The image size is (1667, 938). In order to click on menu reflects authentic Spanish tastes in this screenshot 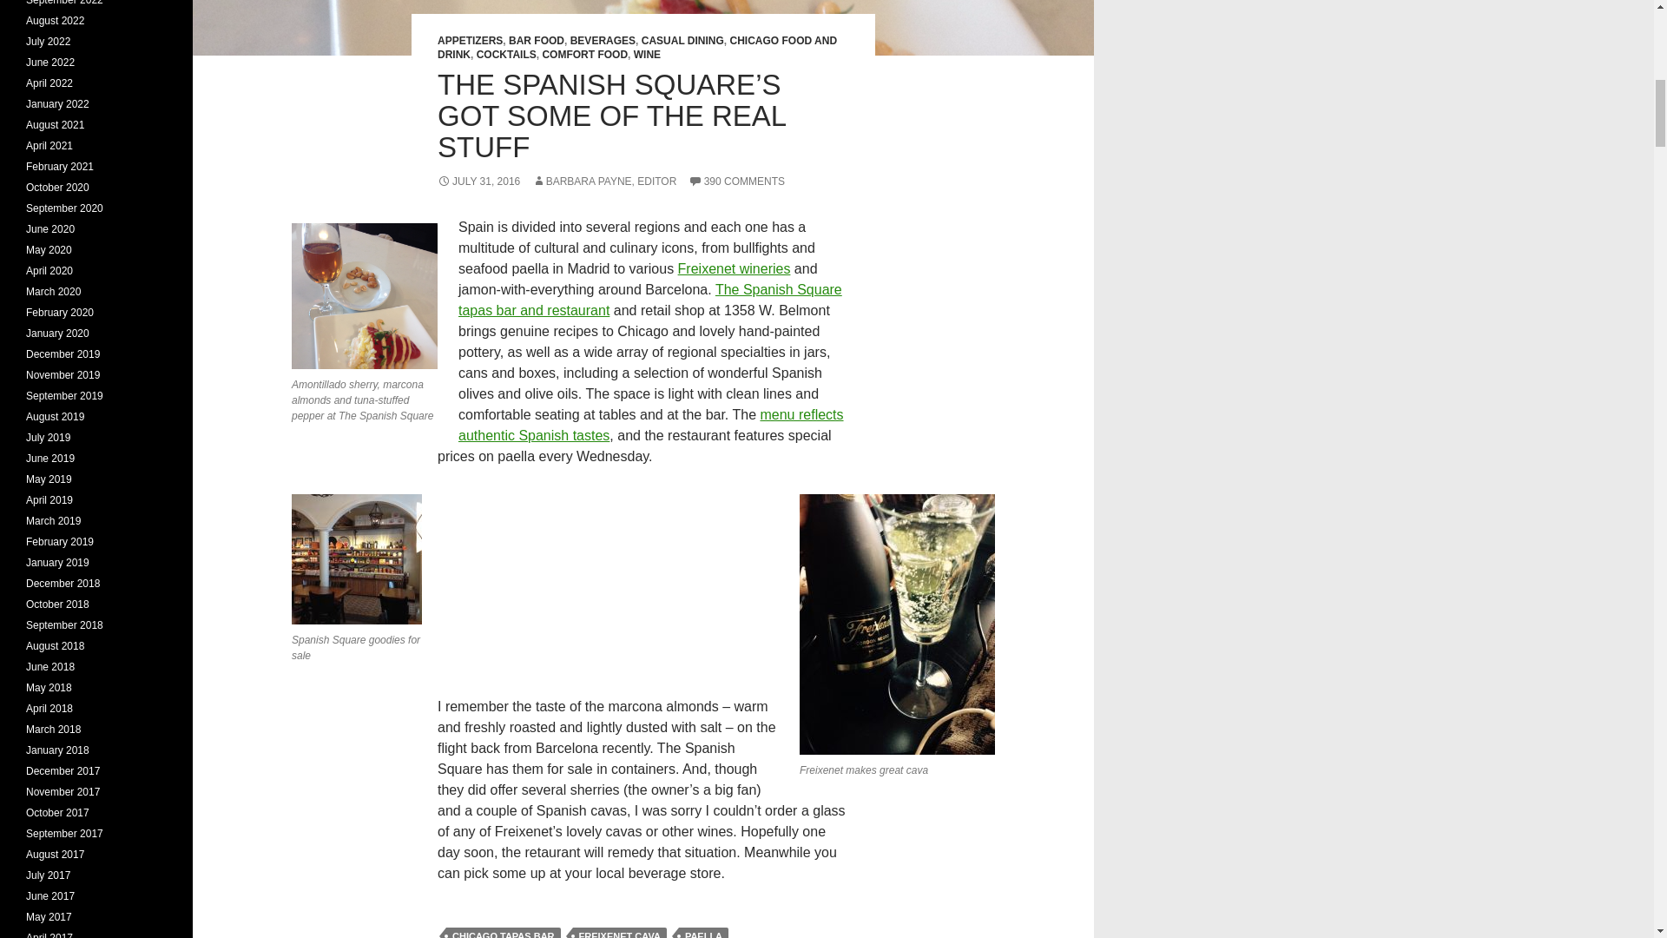, I will do `click(651, 424)`.